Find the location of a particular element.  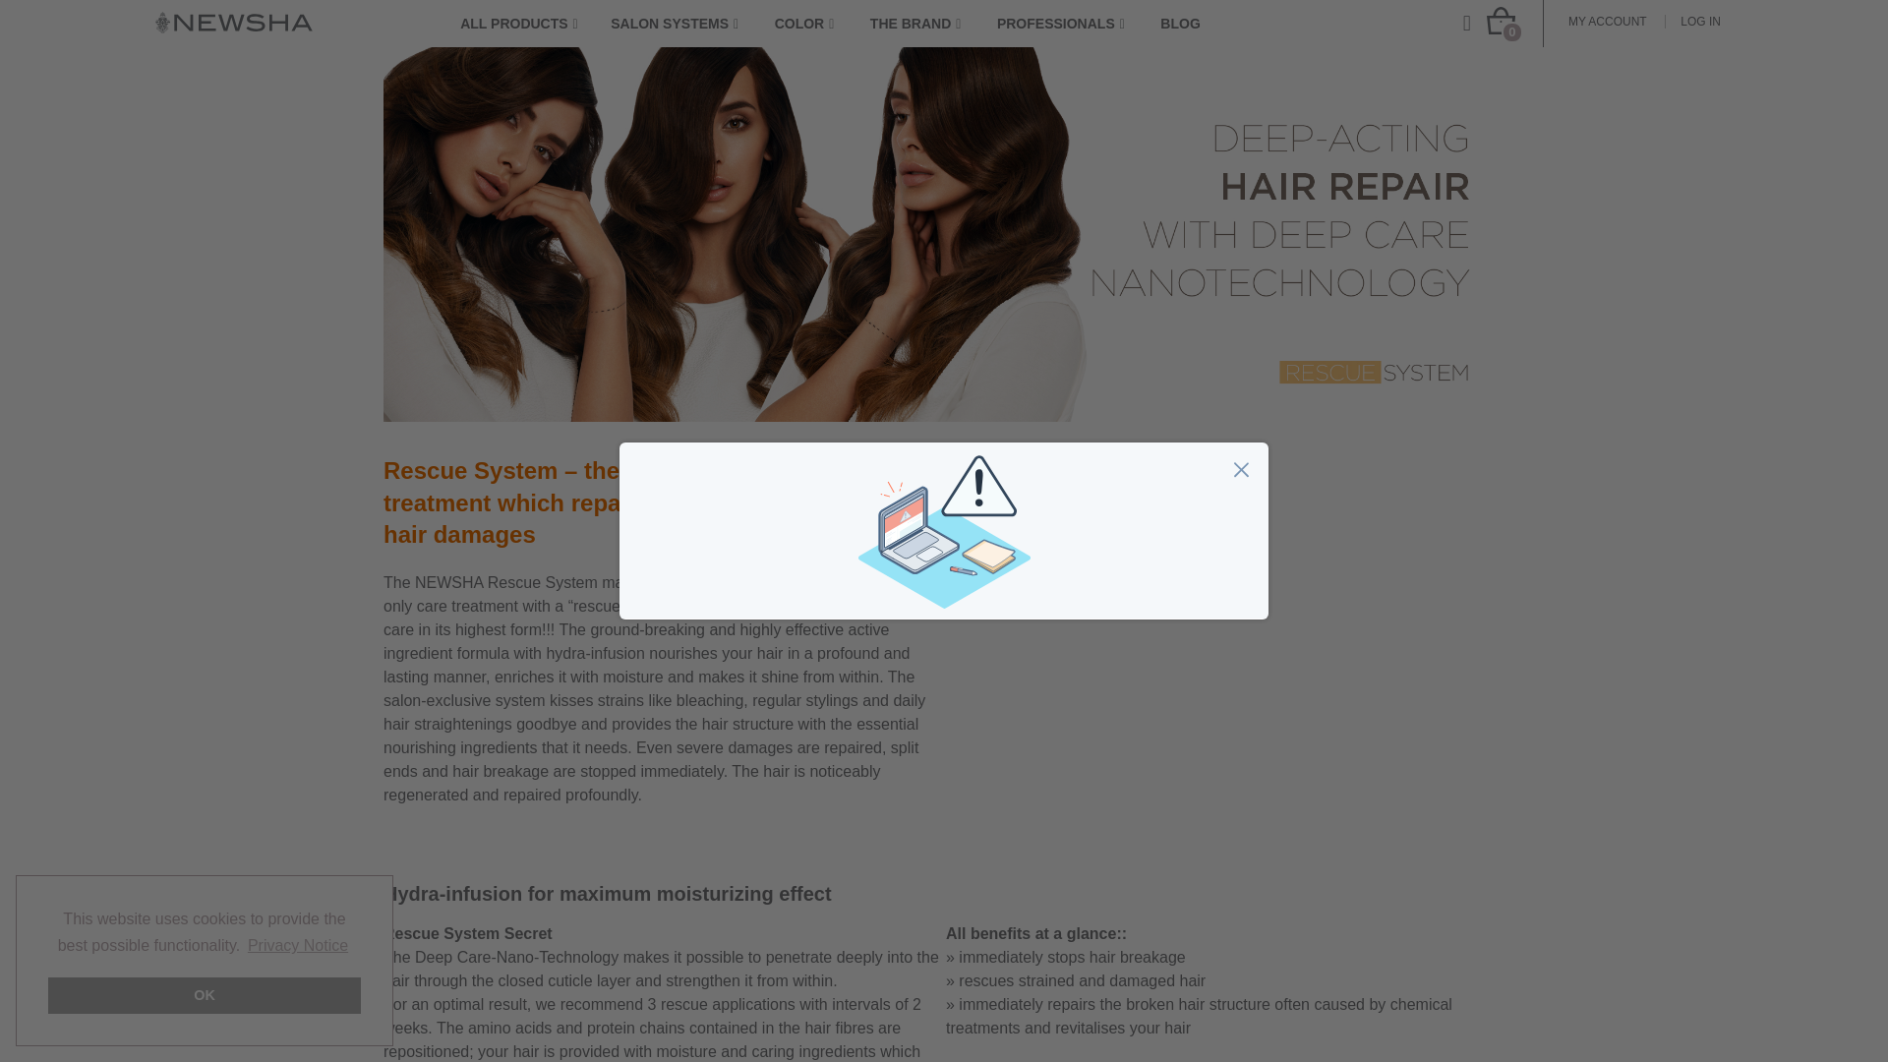

ALL PRODUCTS is located at coordinates (528, 24).